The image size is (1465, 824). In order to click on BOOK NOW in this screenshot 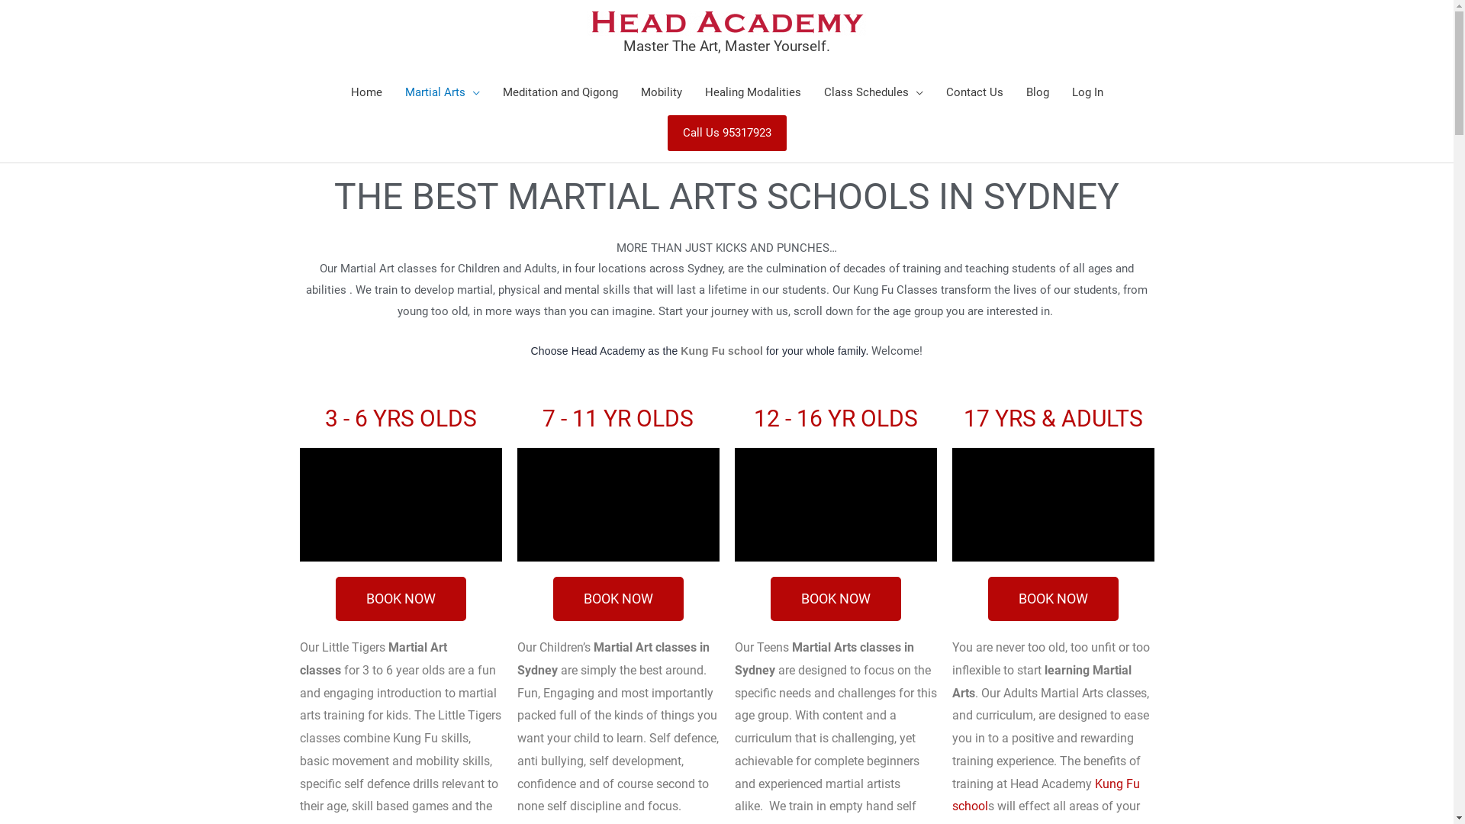, I will do `click(836, 599)`.